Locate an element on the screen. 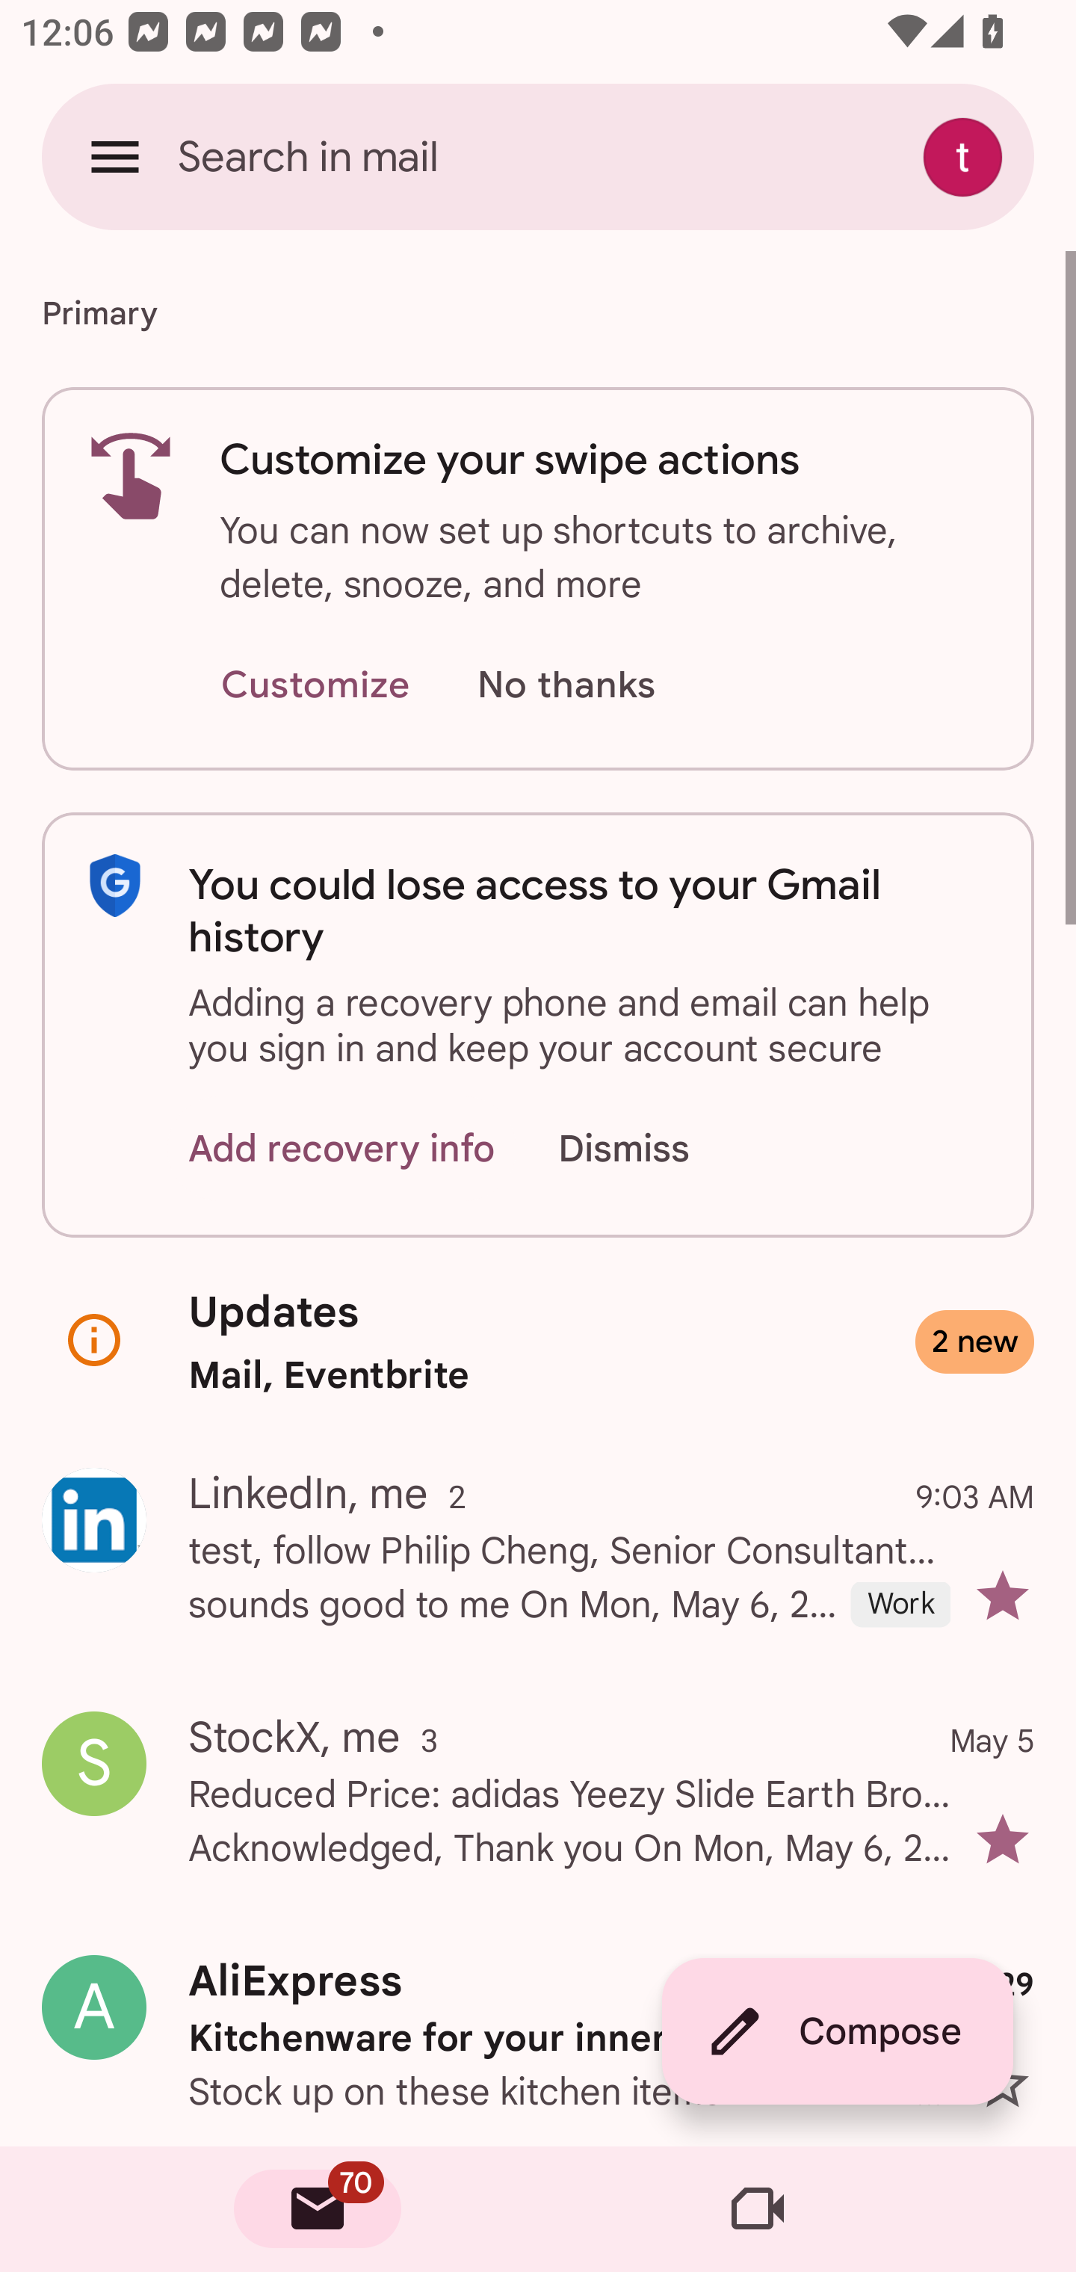 The width and height of the screenshot is (1076, 2272). Dismiss is located at coordinates (652, 1148).